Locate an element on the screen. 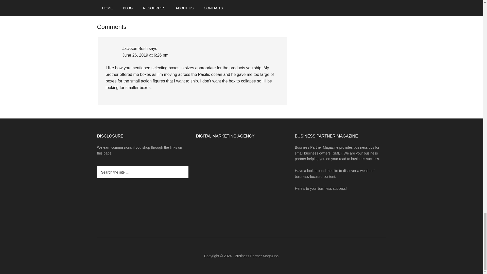  June 26, 2019 at 6:26 pm is located at coordinates (145, 55).